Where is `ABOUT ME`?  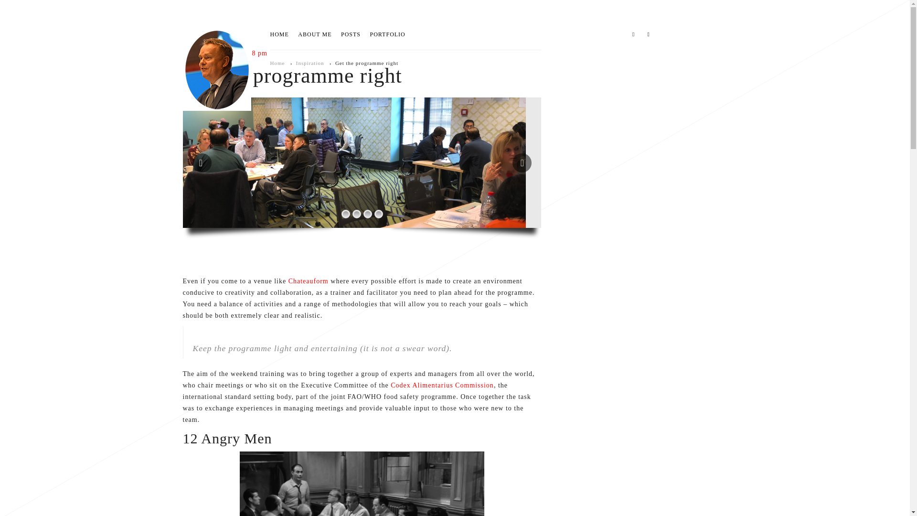 ABOUT ME is located at coordinates (314, 34).